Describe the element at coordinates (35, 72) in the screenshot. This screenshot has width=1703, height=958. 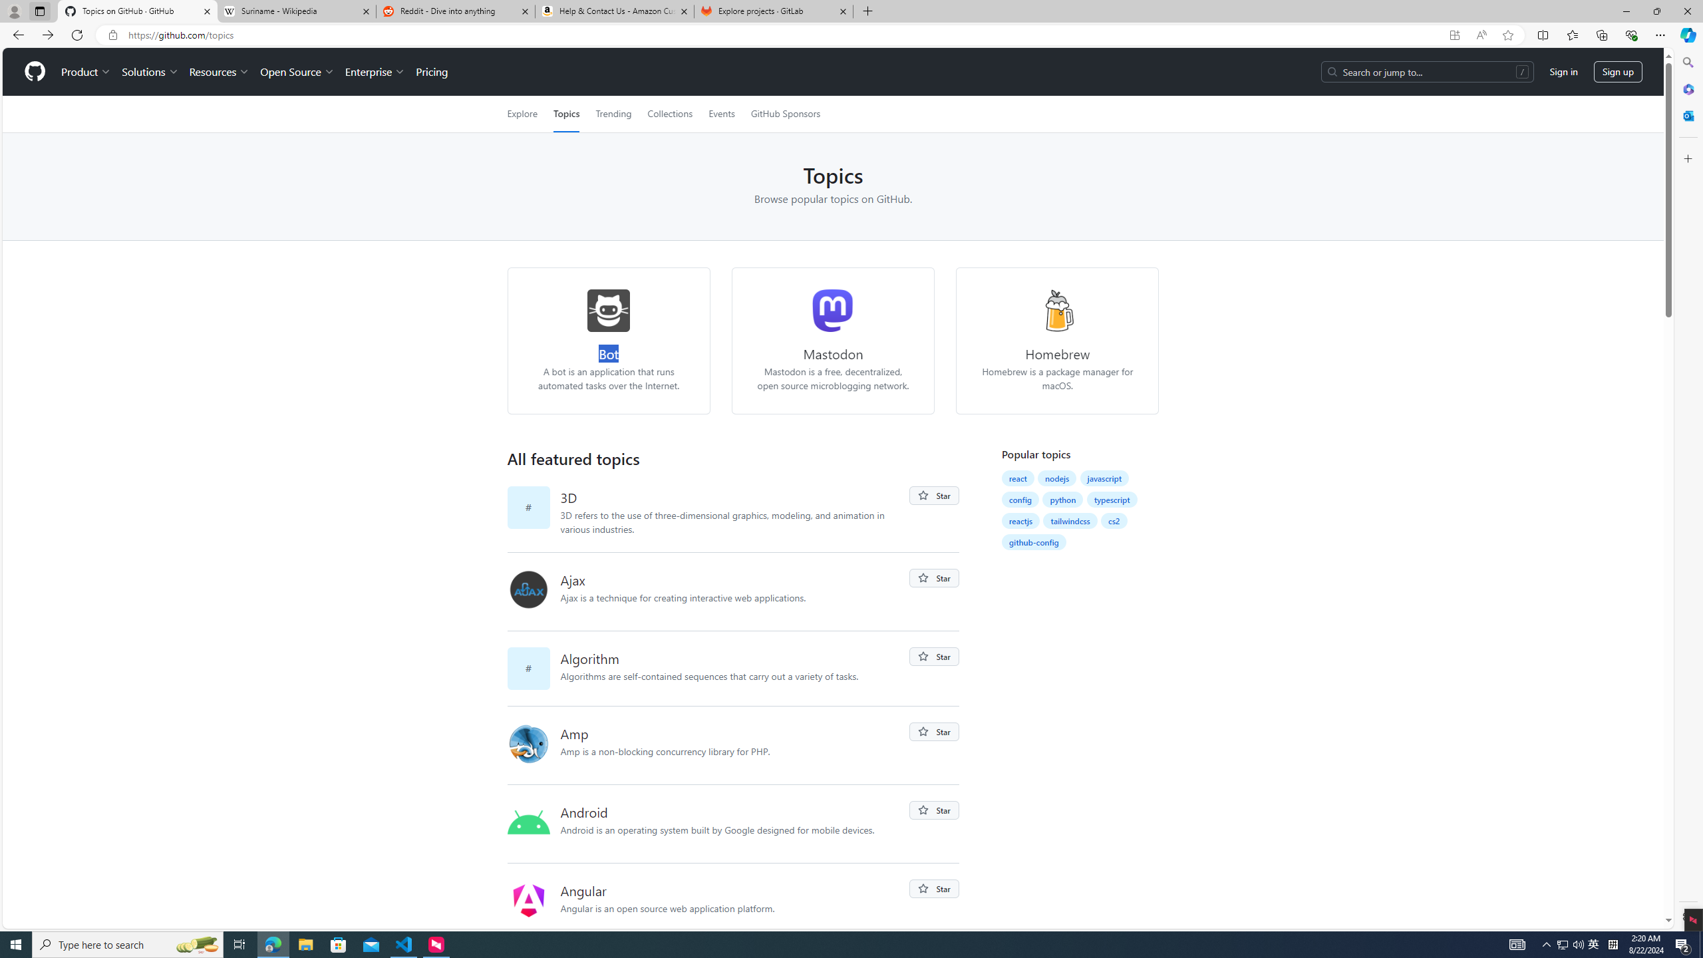
I see `Homepage` at that location.